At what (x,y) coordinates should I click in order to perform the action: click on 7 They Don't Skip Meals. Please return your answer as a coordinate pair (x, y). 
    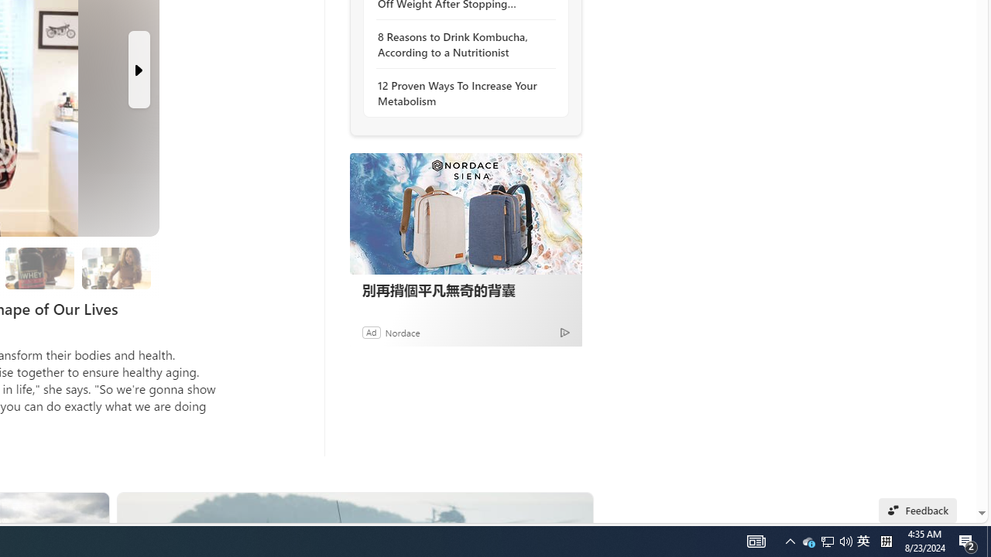
    Looking at the image, I should click on (116, 268).